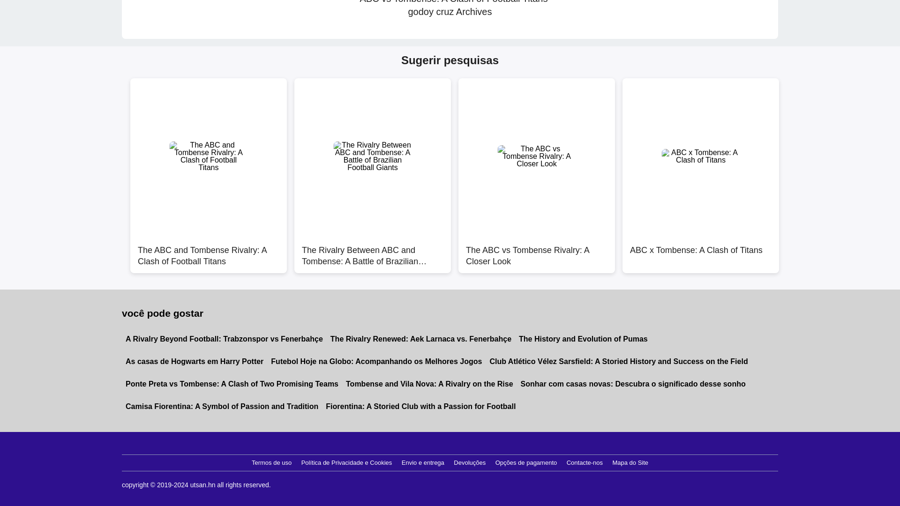 This screenshot has width=900, height=506. What do you see at coordinates (209, 251) in the screenshot?
I see `The ABC and Tombense Rivalry: A Clash of Football Titans` at bounding box center [209, 251].